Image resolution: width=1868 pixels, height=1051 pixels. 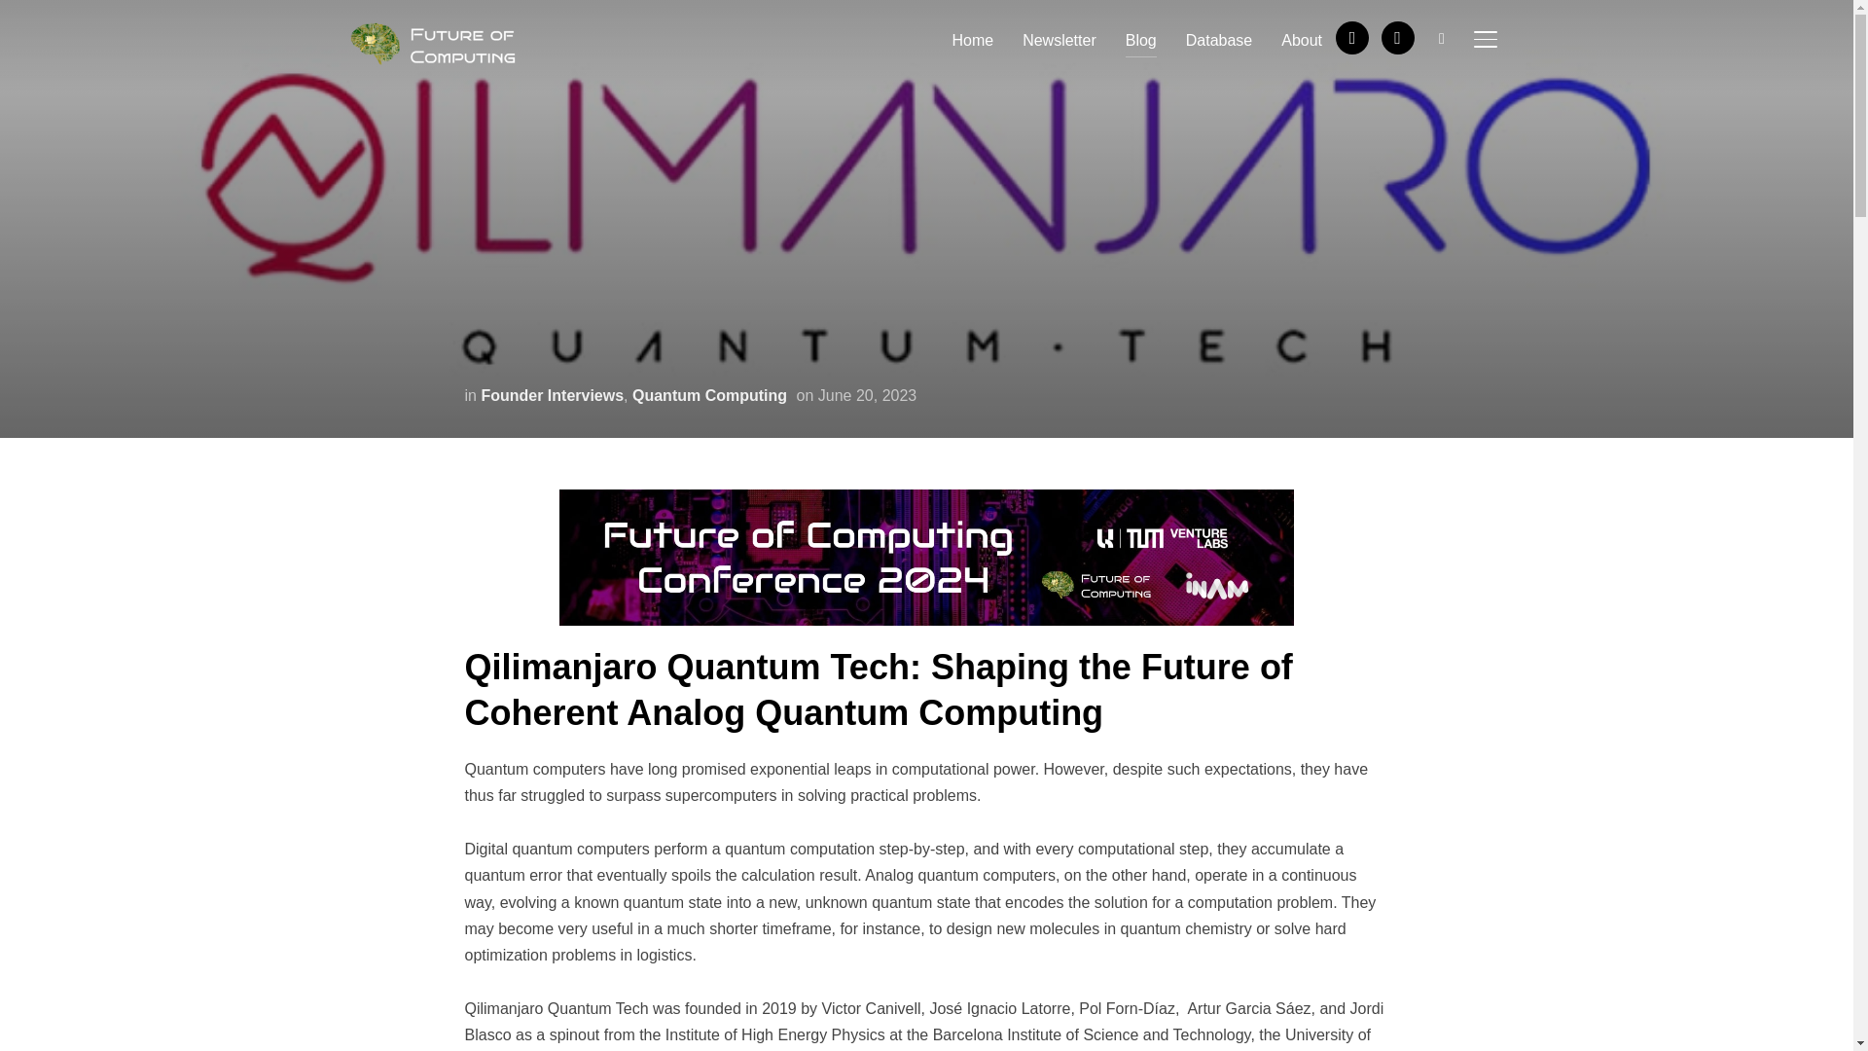 I want to click on Victor Canivell, so click(x=871, y=1008).